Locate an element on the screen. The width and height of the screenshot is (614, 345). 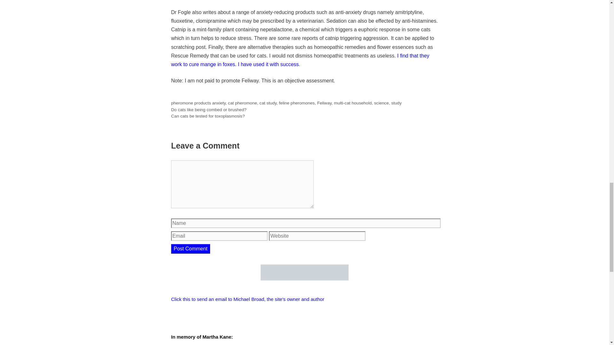
cat study is located at coordinates (268, 103).